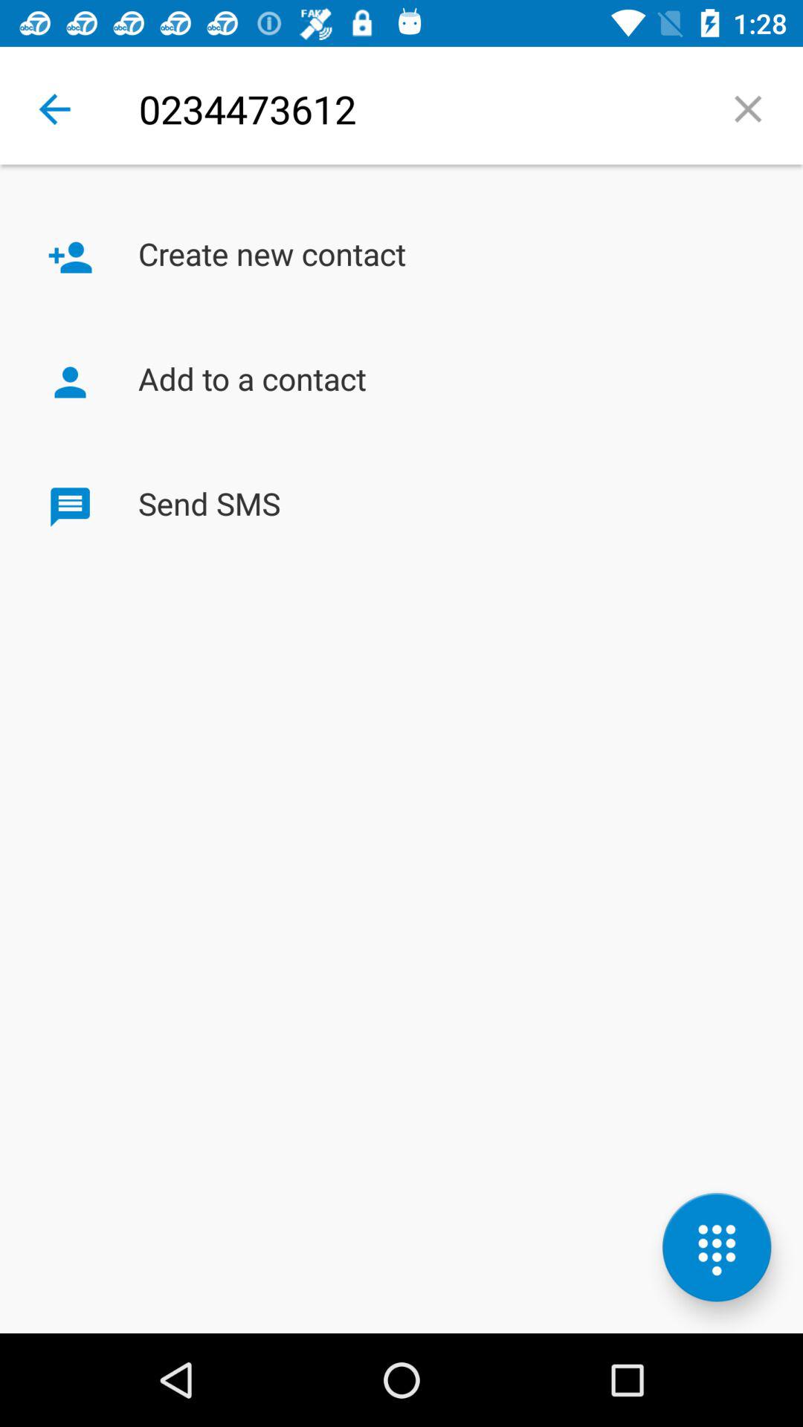  Describe the element at coordinates (717, 1247) in the screenshot. I see `select the dialpad icon which is at the bottom right of the page` at that location.